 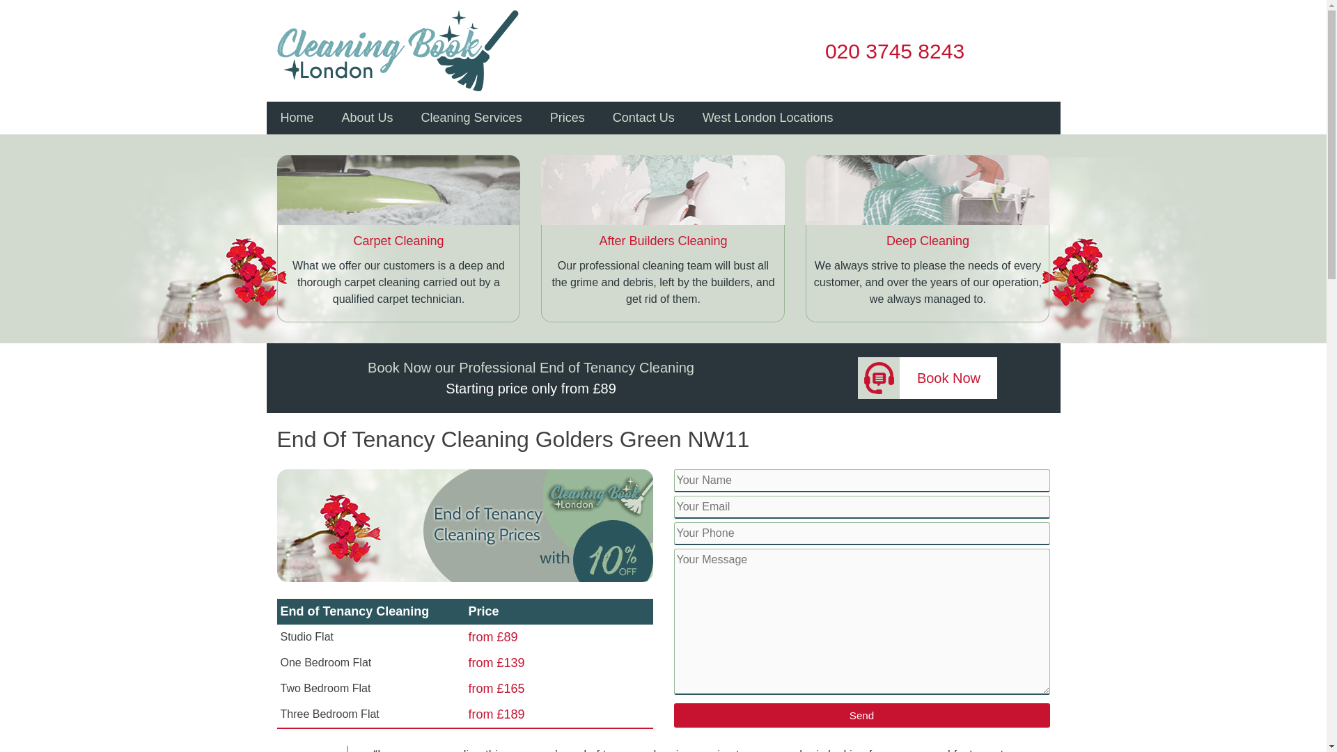 I want to click on Book Now, so click(x=928, y=378).